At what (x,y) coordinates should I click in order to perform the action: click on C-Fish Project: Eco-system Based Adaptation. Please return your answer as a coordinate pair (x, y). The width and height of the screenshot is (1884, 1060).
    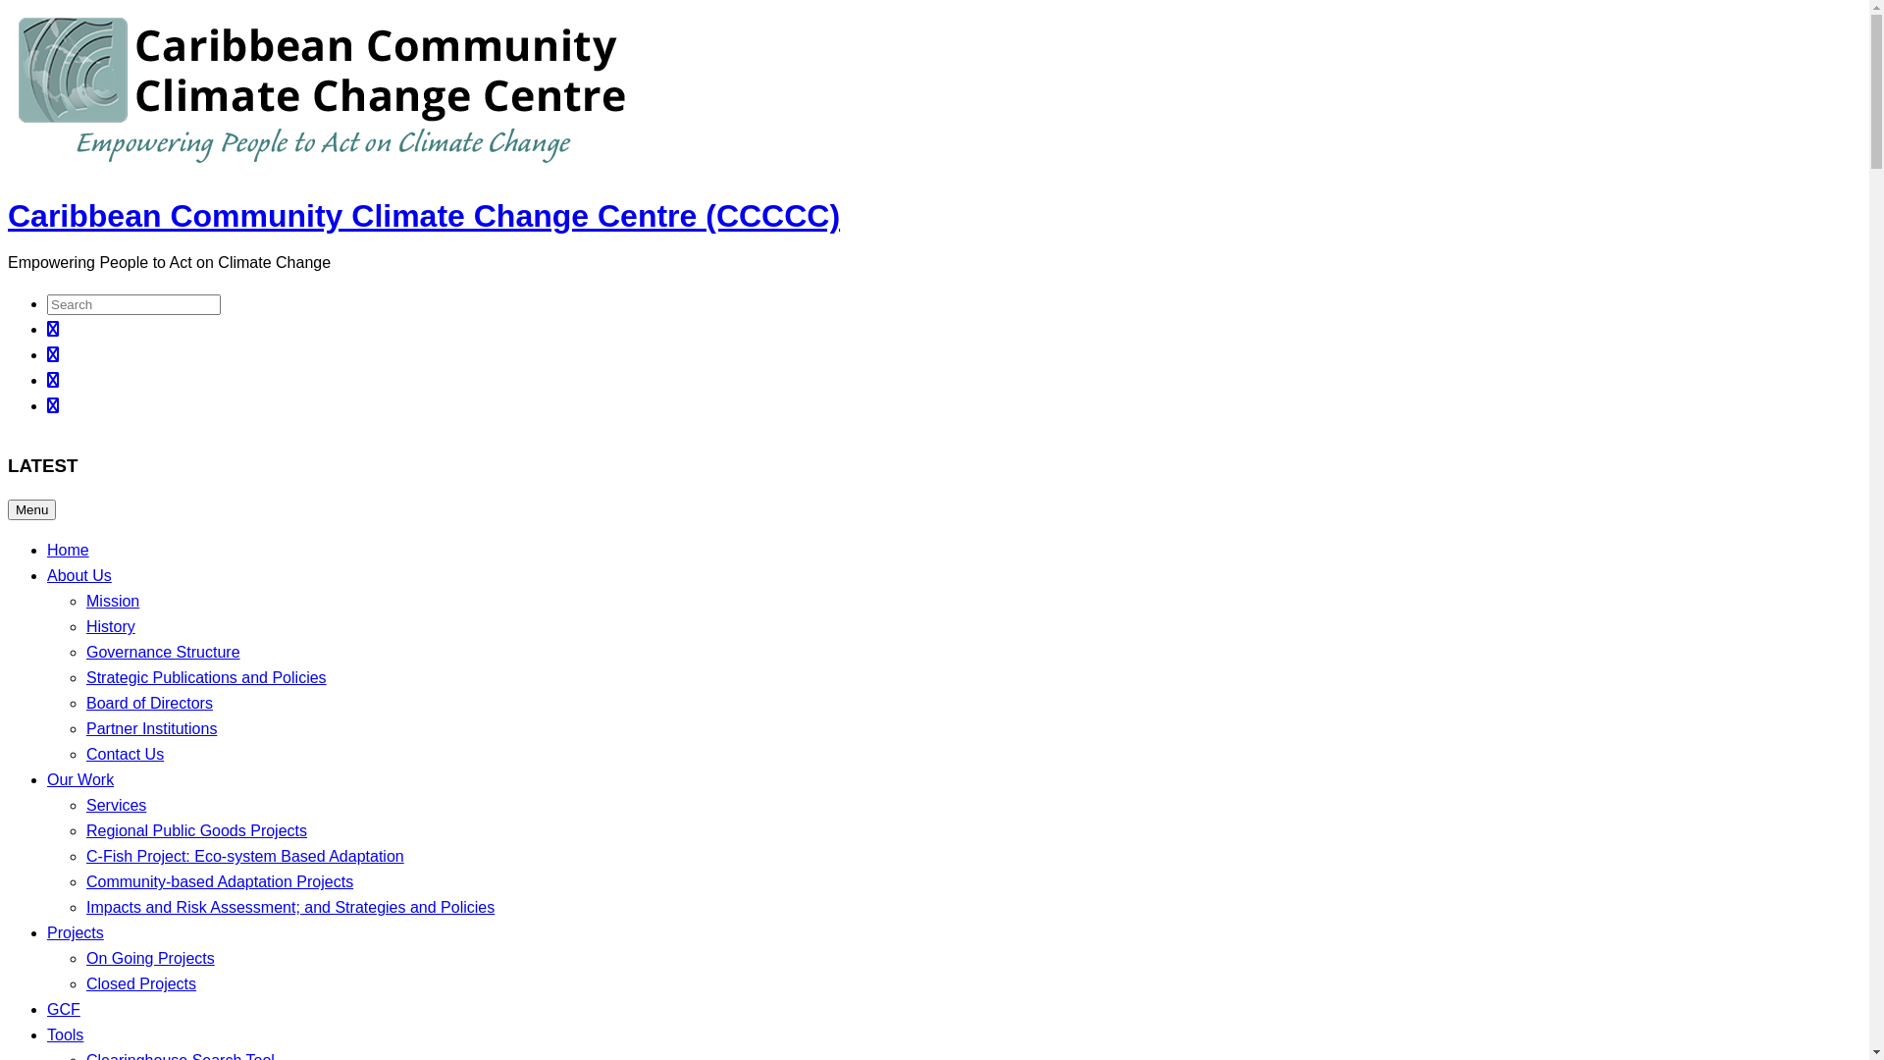
    Looking at the image, I should click on (245, 856).